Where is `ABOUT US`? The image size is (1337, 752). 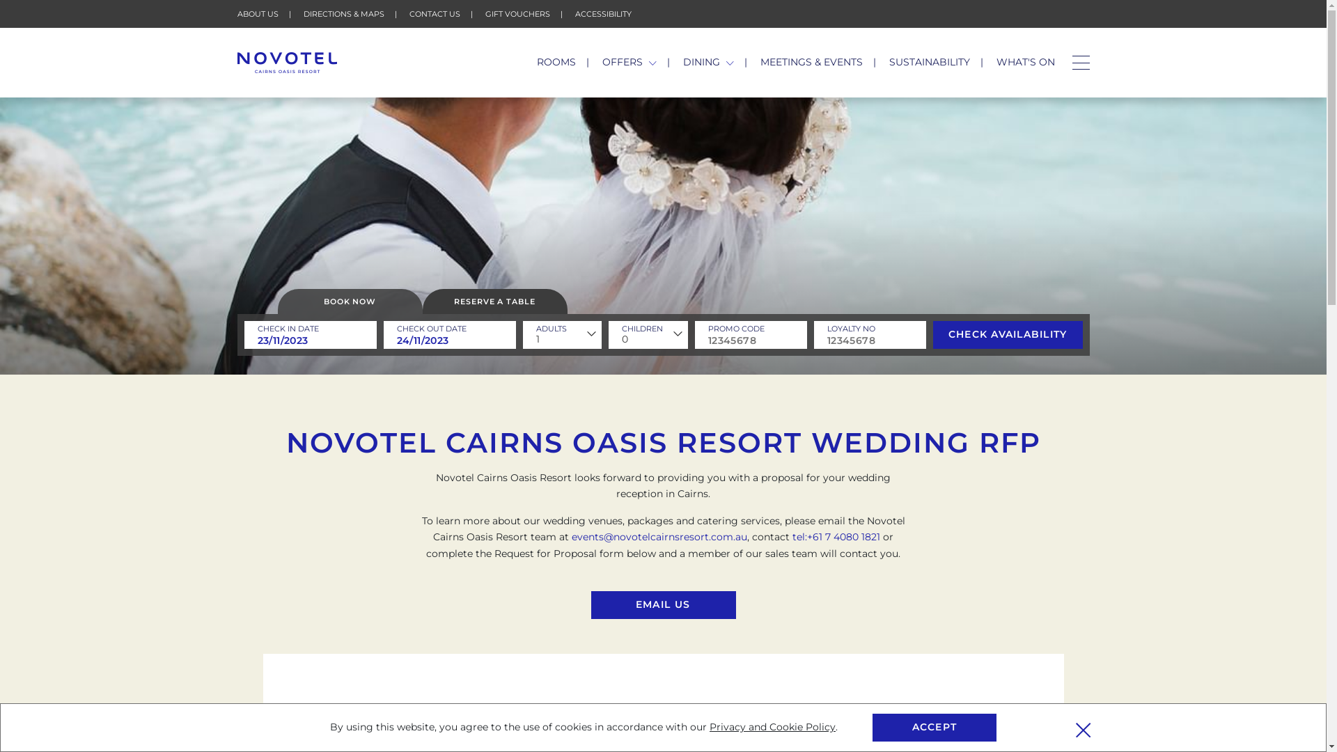
ABOUT US is located at coordinates (258, 14).